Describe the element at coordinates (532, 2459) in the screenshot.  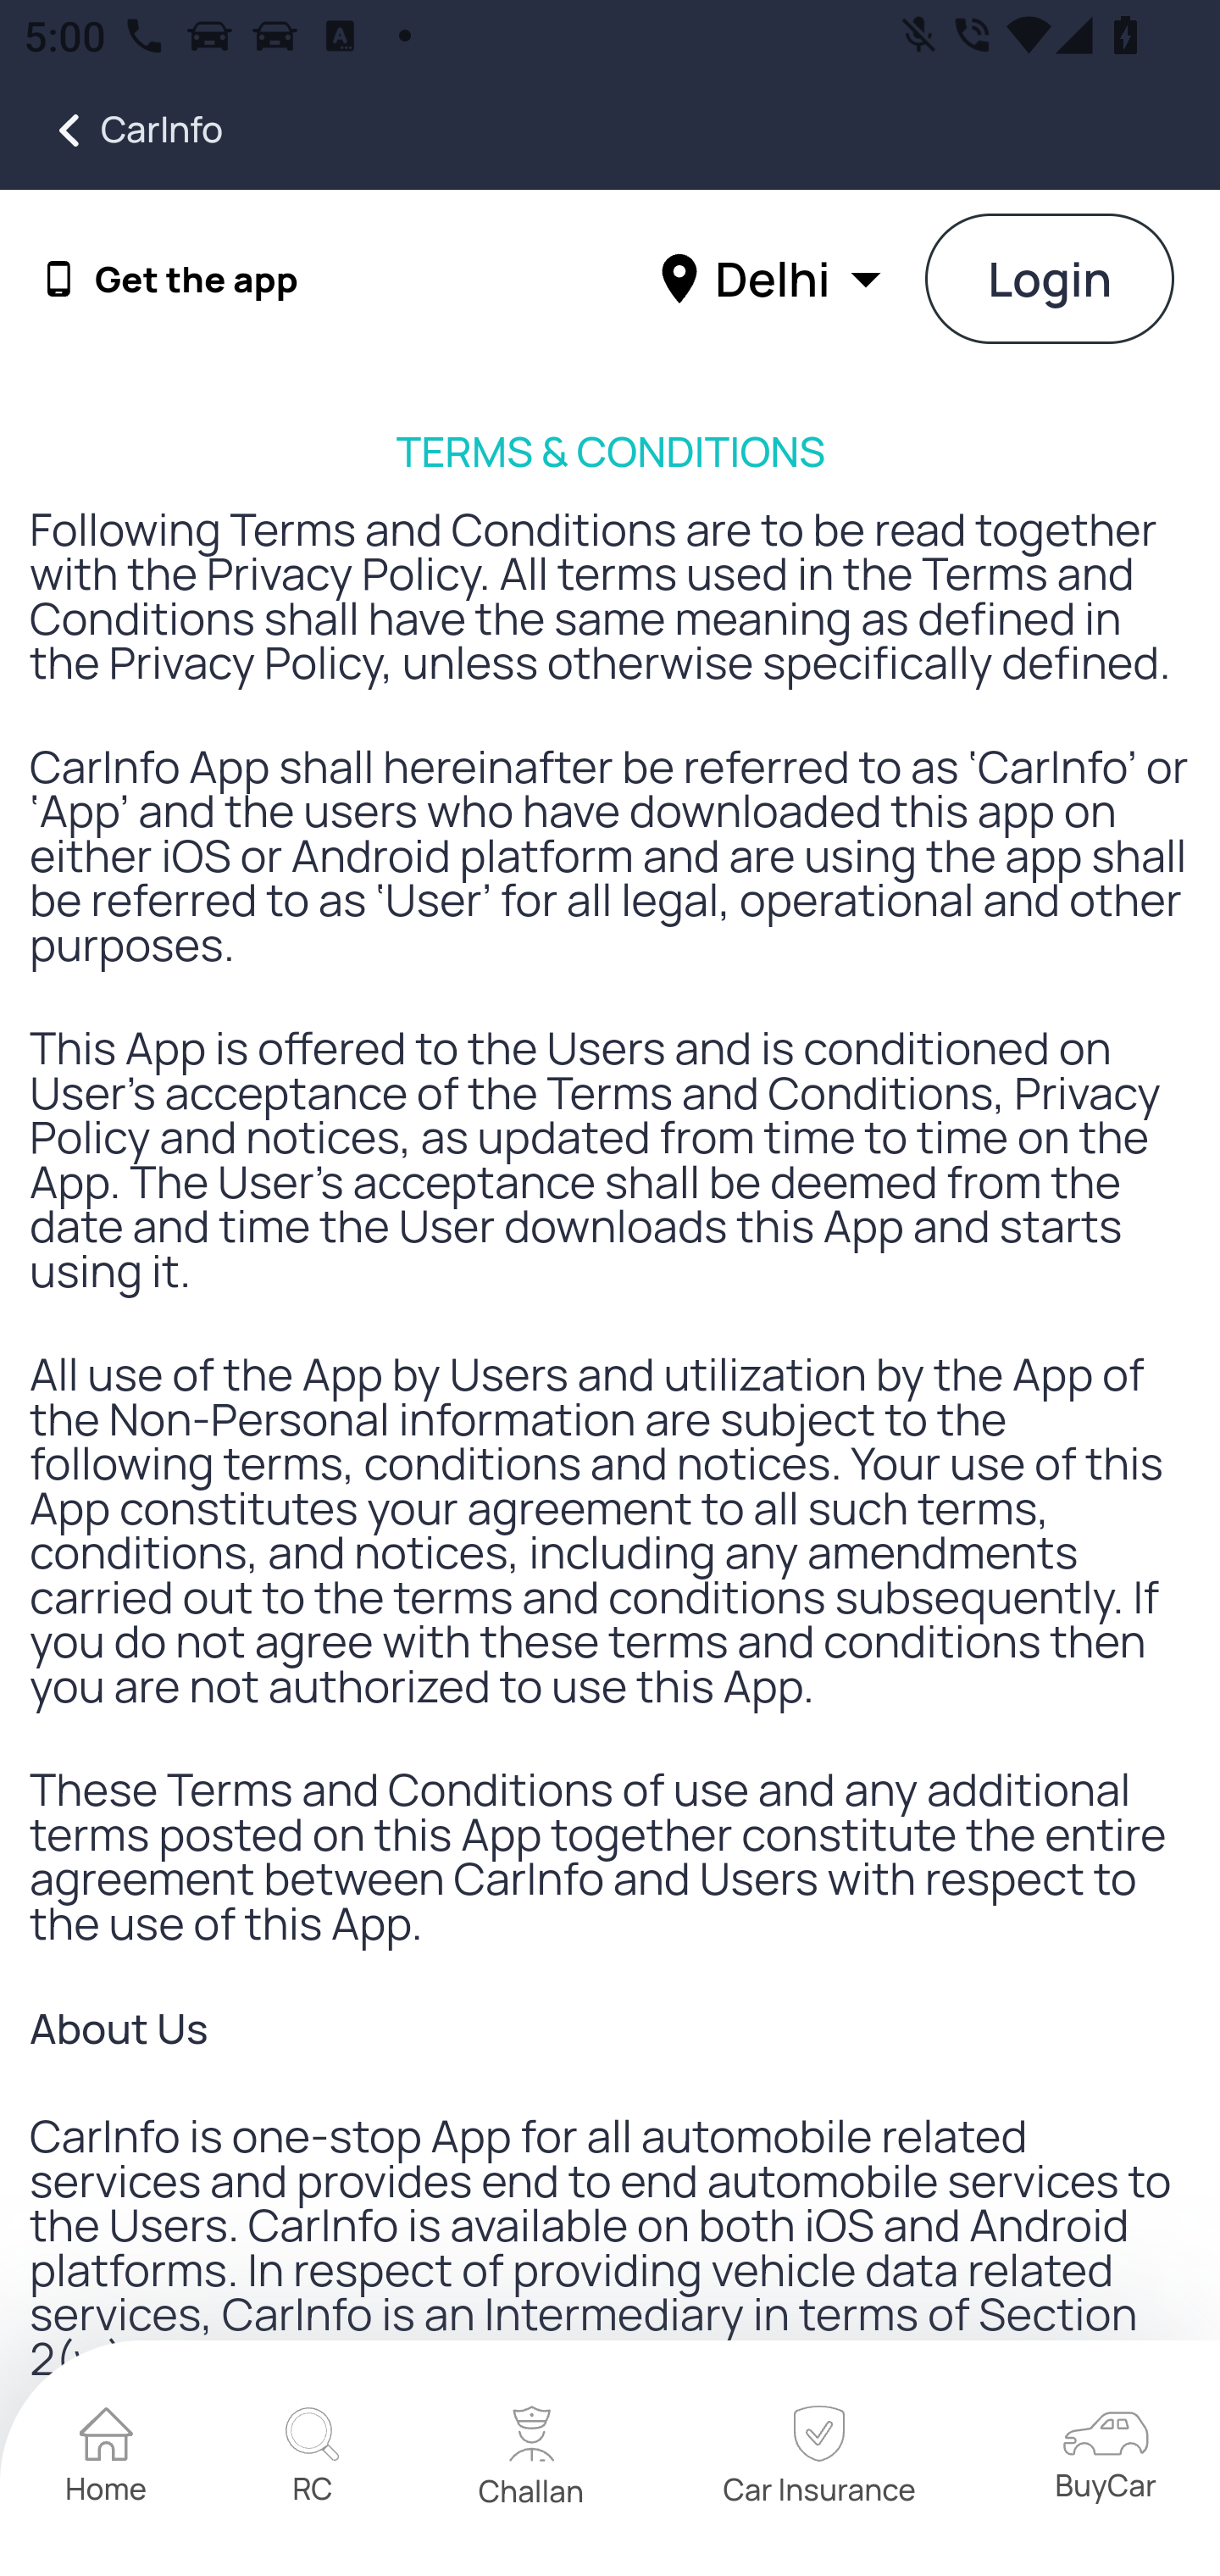
I see `home Challan home Challan` at that location.